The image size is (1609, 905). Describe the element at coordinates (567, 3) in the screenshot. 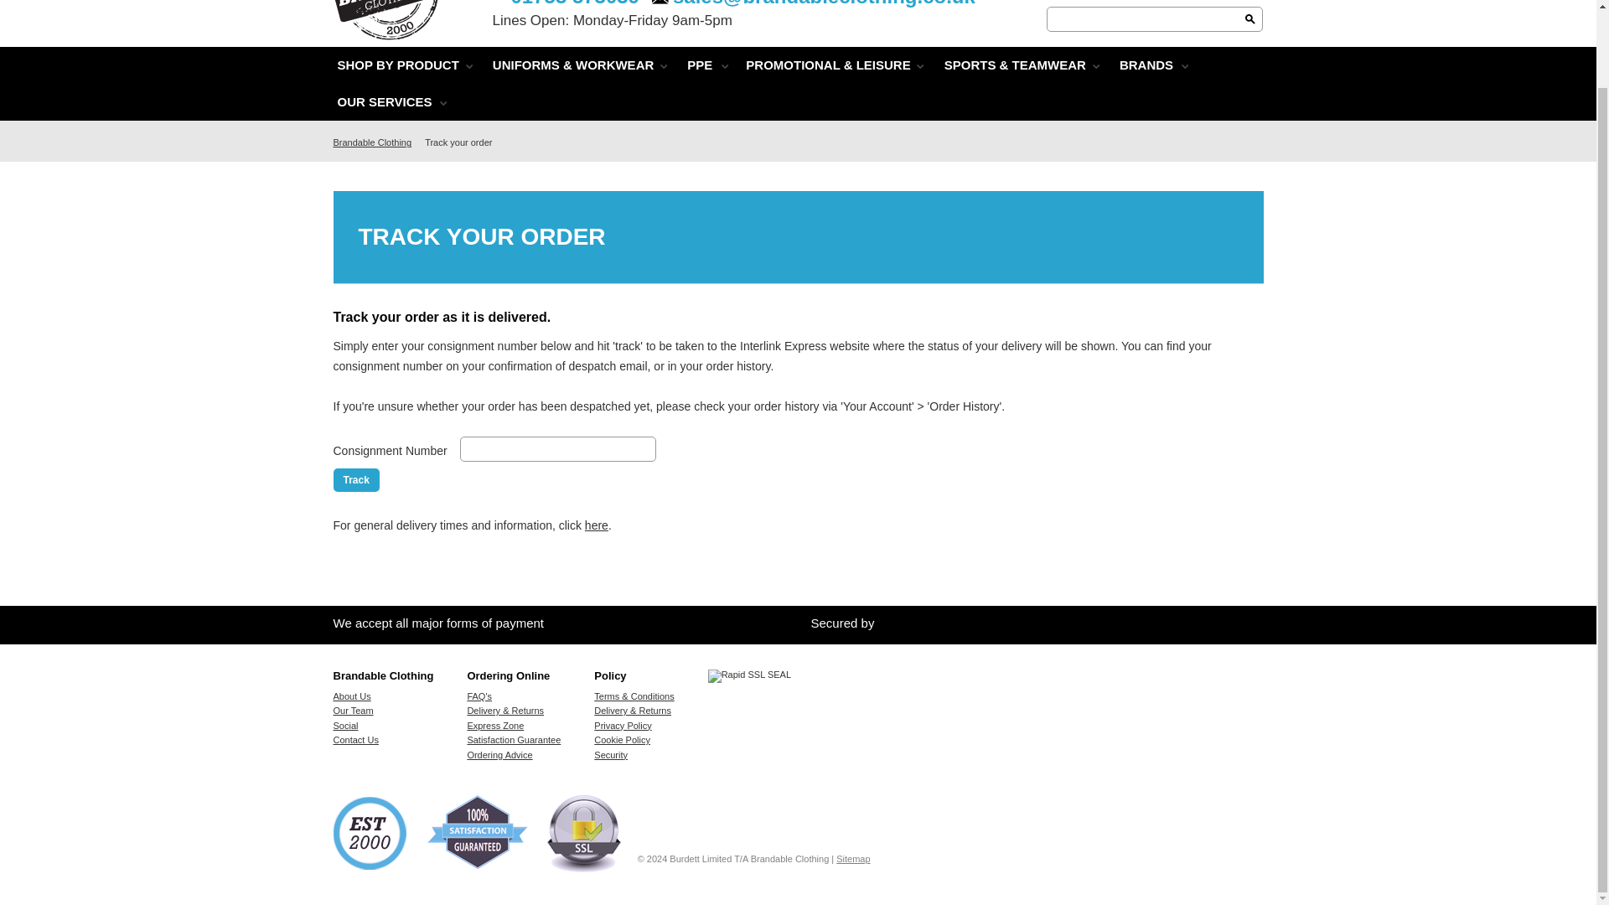

I see `01753 573039` at that location.